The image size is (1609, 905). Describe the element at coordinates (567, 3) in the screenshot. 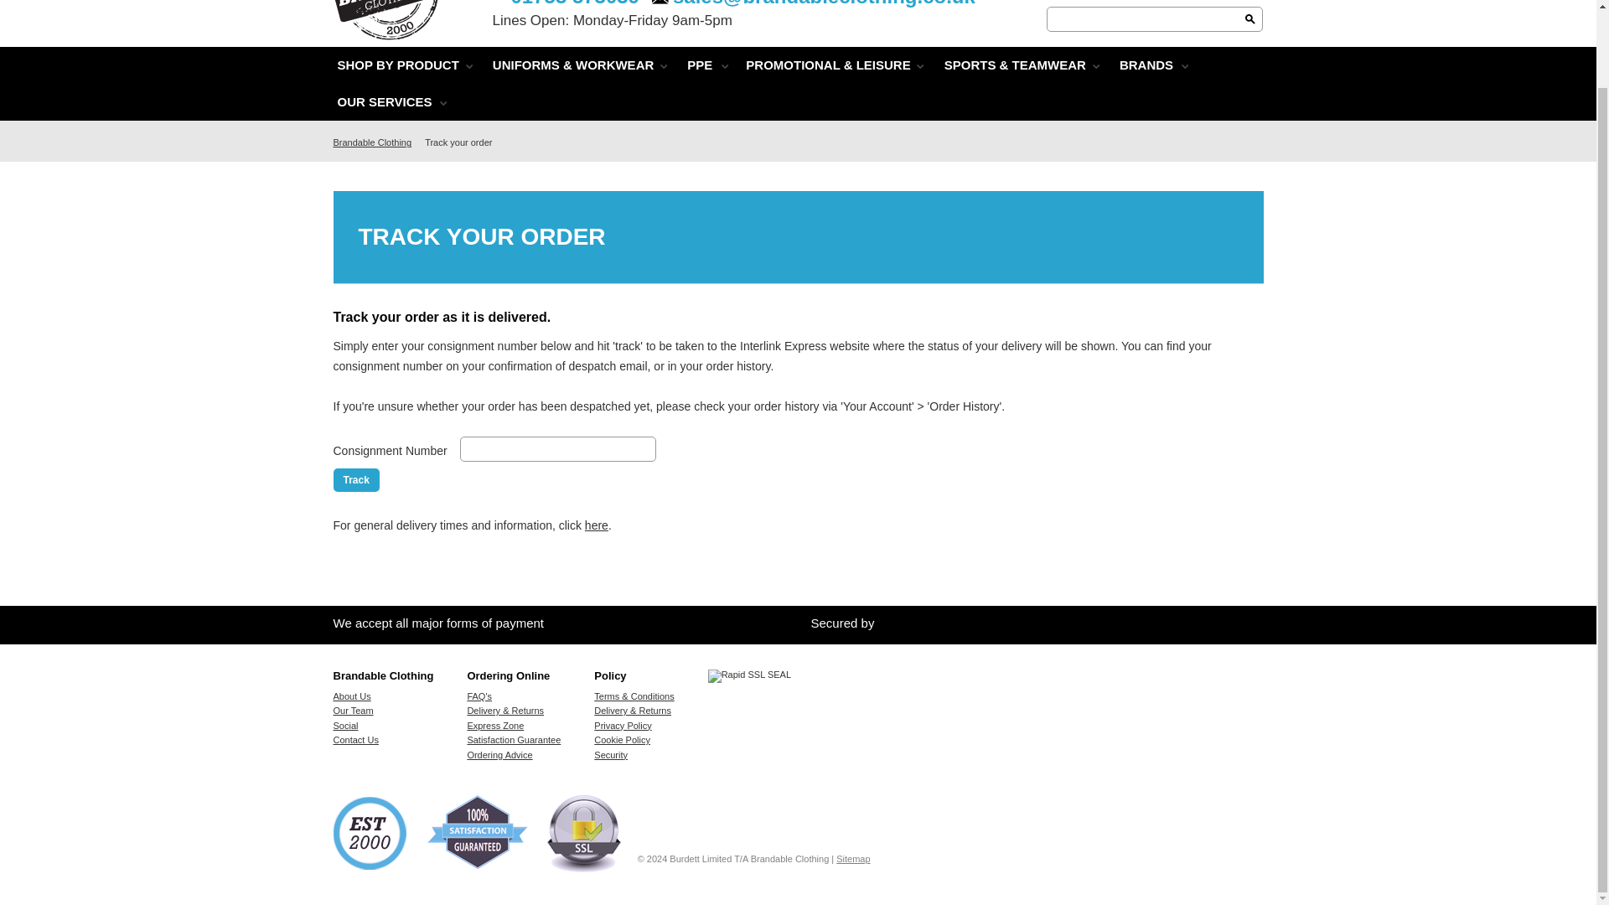

I see `01753 573039` at that location.